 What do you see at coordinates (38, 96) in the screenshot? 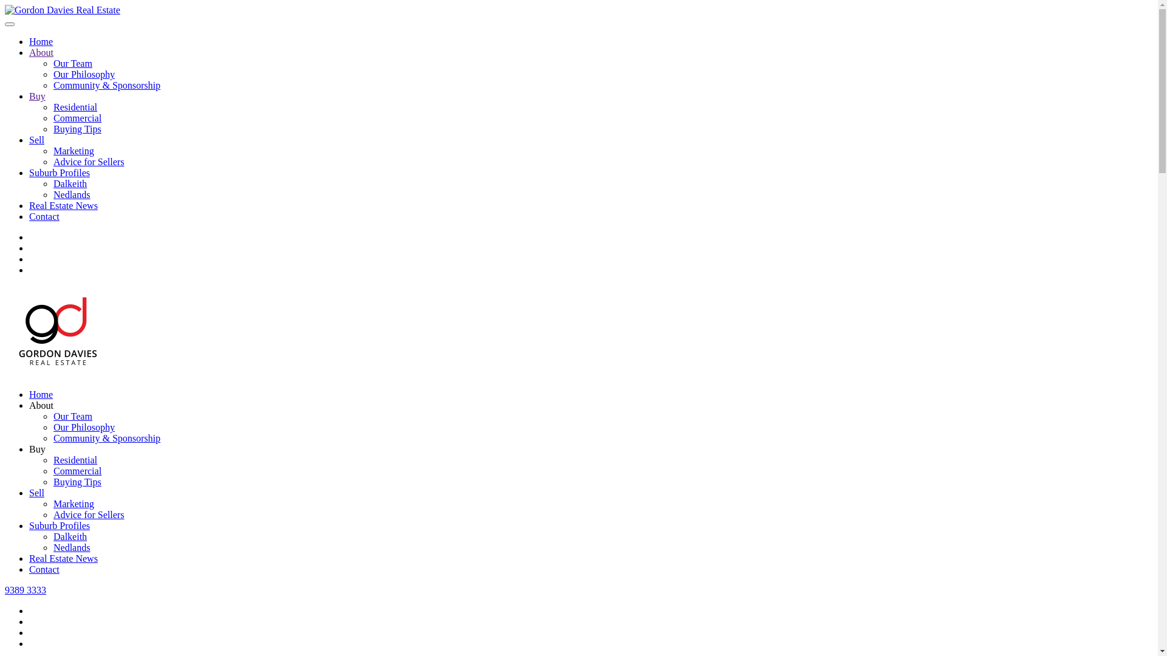
I see `Buy` at bounding box center [38, 96].